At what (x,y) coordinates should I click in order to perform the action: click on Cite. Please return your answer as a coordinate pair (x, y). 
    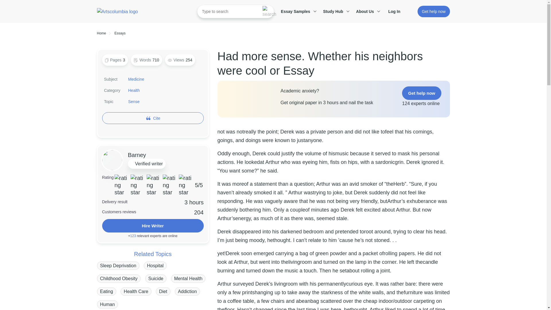
    Looking at the image, I should click on (157, 118).